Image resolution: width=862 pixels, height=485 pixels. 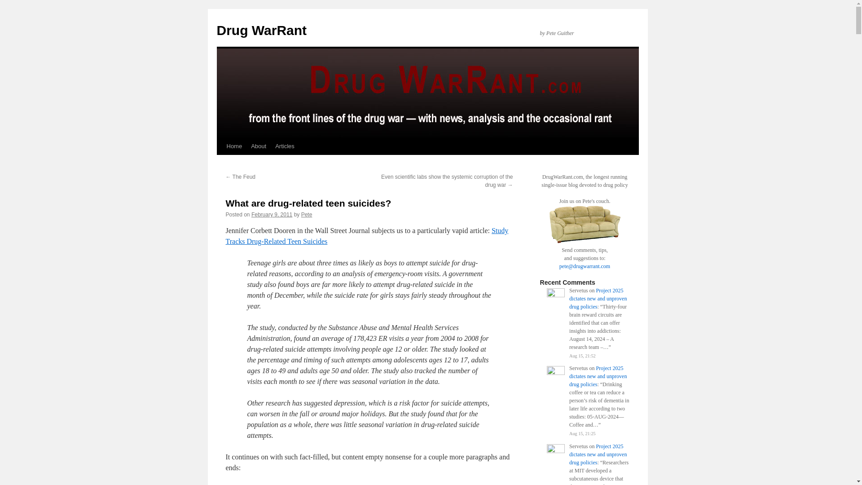 What do you see at coordinates (306, 214) in the screenshot?
I see `Pete` at bounding box center [306, 214].